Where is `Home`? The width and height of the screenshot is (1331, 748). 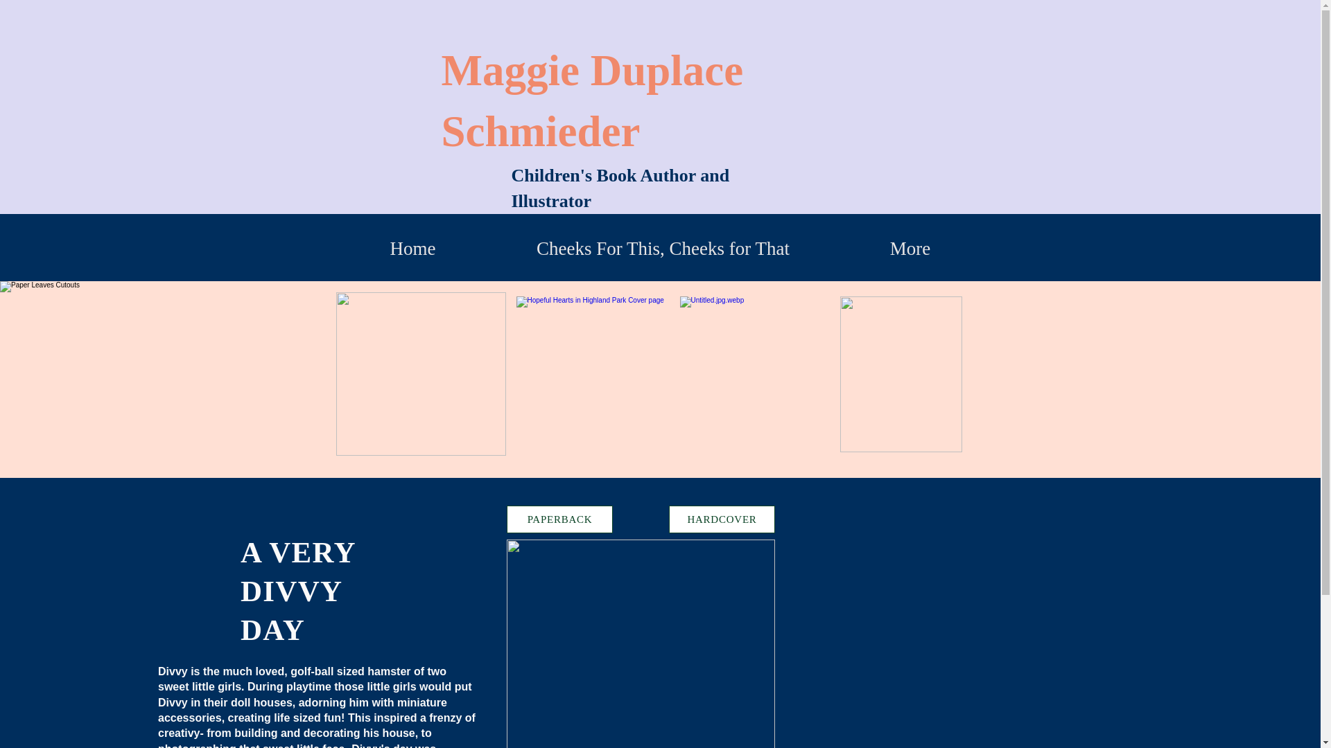 Home is located at coordinates (413, 248).